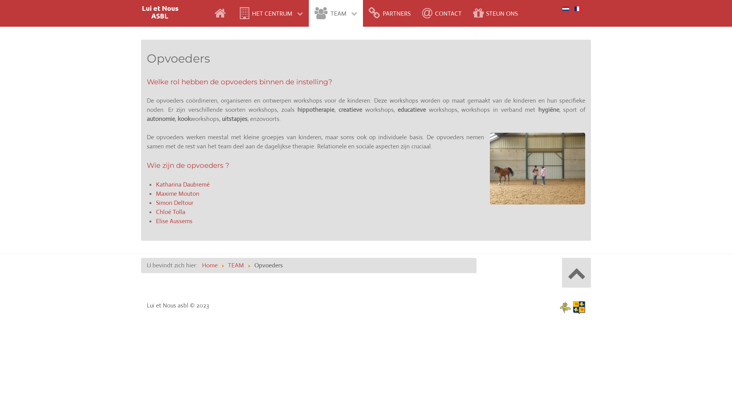 The image size is (732, 412). What do you see at coordinates (572, 307) in the screenshot?
I see `Reconnu par la Cocom` at bounding box center [572, 307].